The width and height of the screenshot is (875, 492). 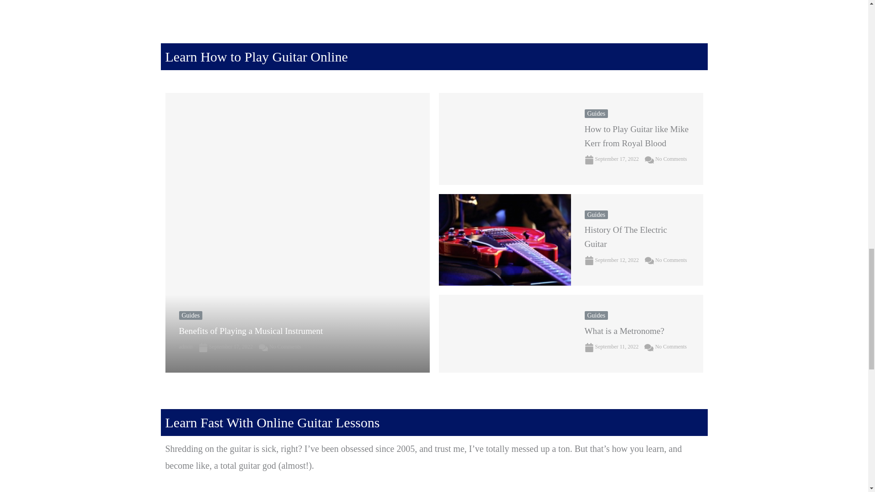 I want to click on How to Play Guitar like Mike Kerr from Royal Blood, so click(x=504, y=138).